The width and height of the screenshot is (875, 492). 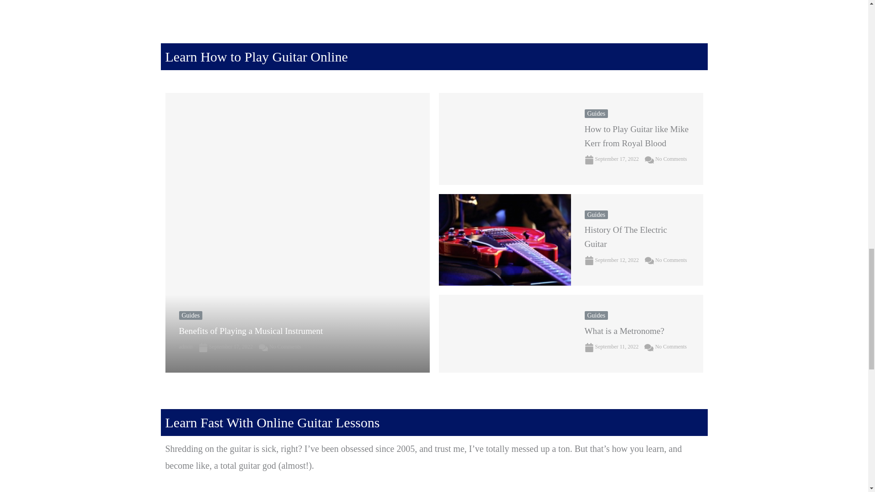 I want to click on How to Play Guitar like Mike Kerr from Royal Blood, so click(x=504, y=138).